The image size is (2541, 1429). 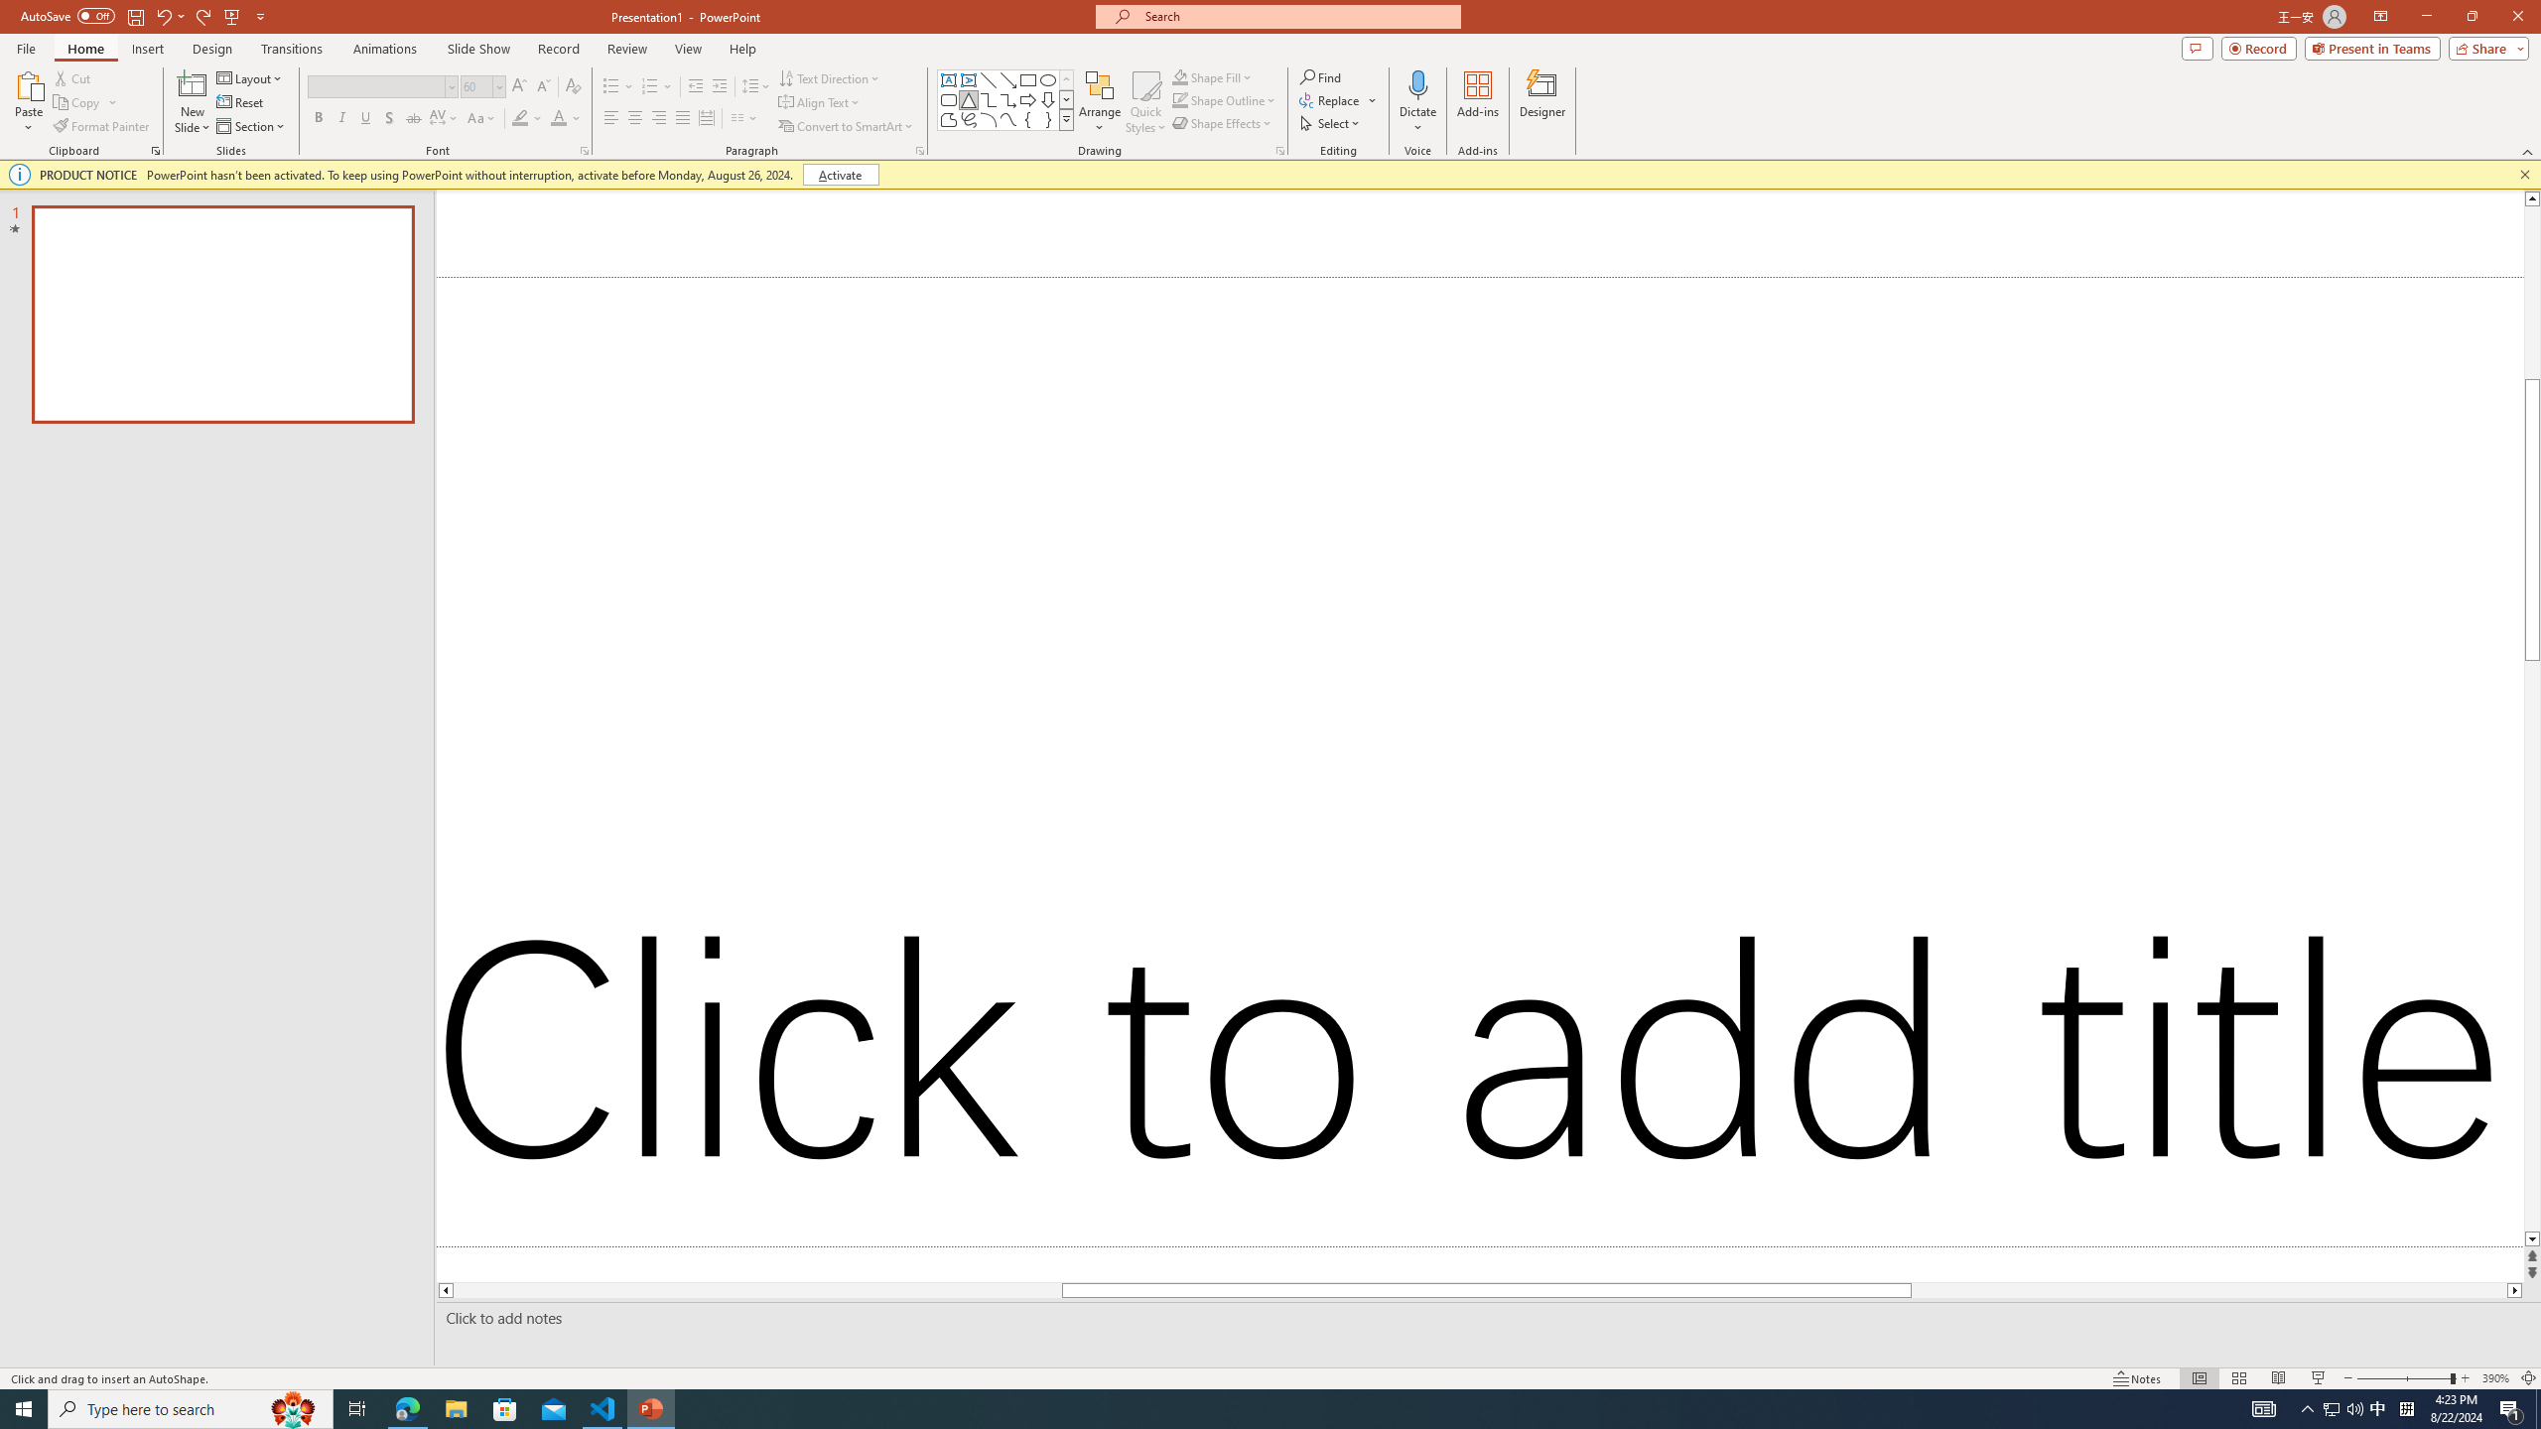 I want to click on Replace..., so click(x=1338, y=99).